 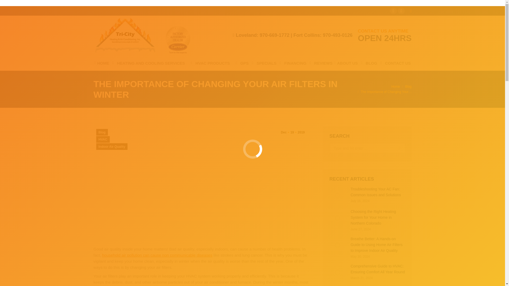 I want to click on Facebook page opens in new window, so click(x=393, y=11).